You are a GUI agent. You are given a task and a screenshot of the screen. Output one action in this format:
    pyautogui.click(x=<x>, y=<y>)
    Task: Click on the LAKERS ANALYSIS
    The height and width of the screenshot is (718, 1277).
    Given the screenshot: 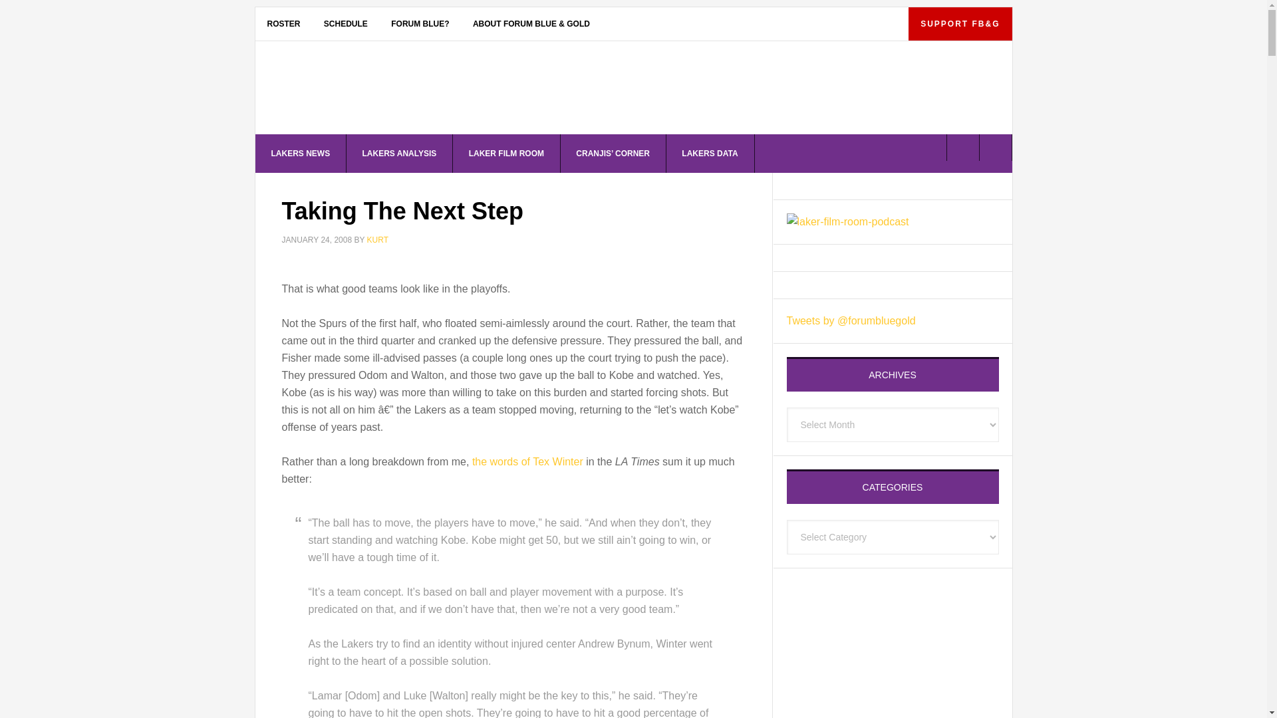 What is the action you would take?
    pyautogui.click(x=399, y=153)
    